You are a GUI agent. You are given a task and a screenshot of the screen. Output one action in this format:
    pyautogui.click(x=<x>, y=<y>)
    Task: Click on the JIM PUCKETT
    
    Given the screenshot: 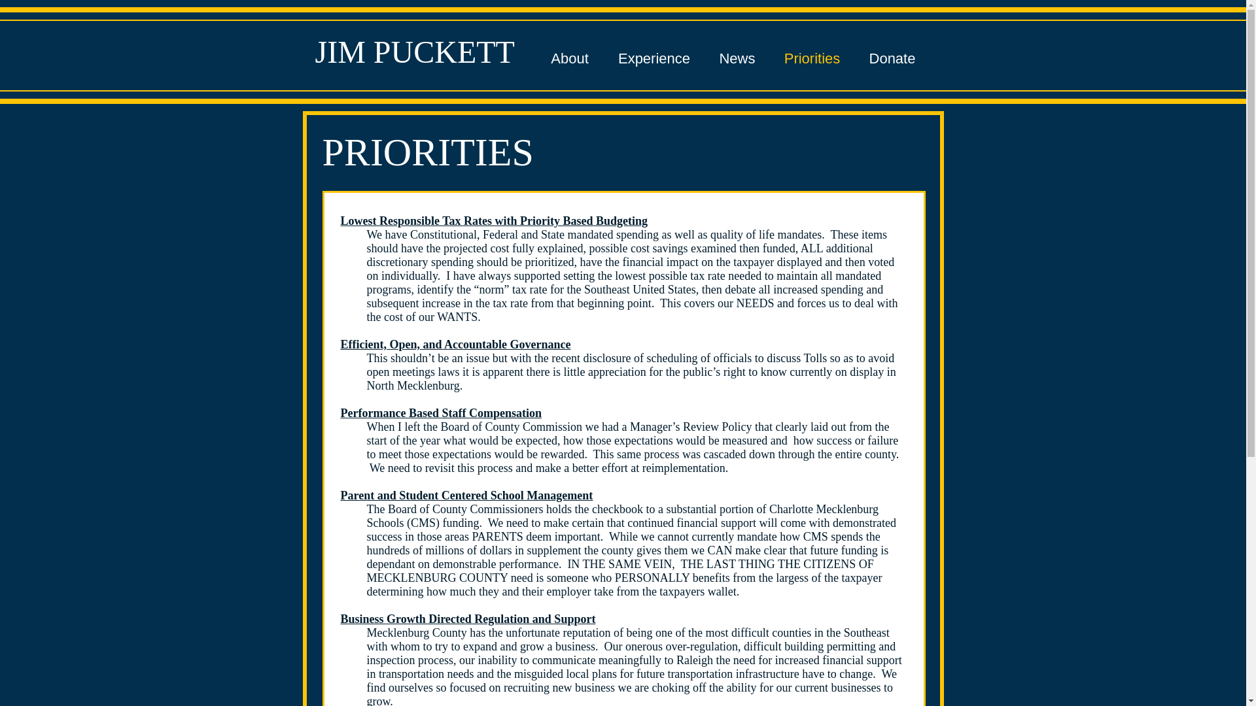 What is the action you would take?
    pyautogui.click(x=415, y=51)
    